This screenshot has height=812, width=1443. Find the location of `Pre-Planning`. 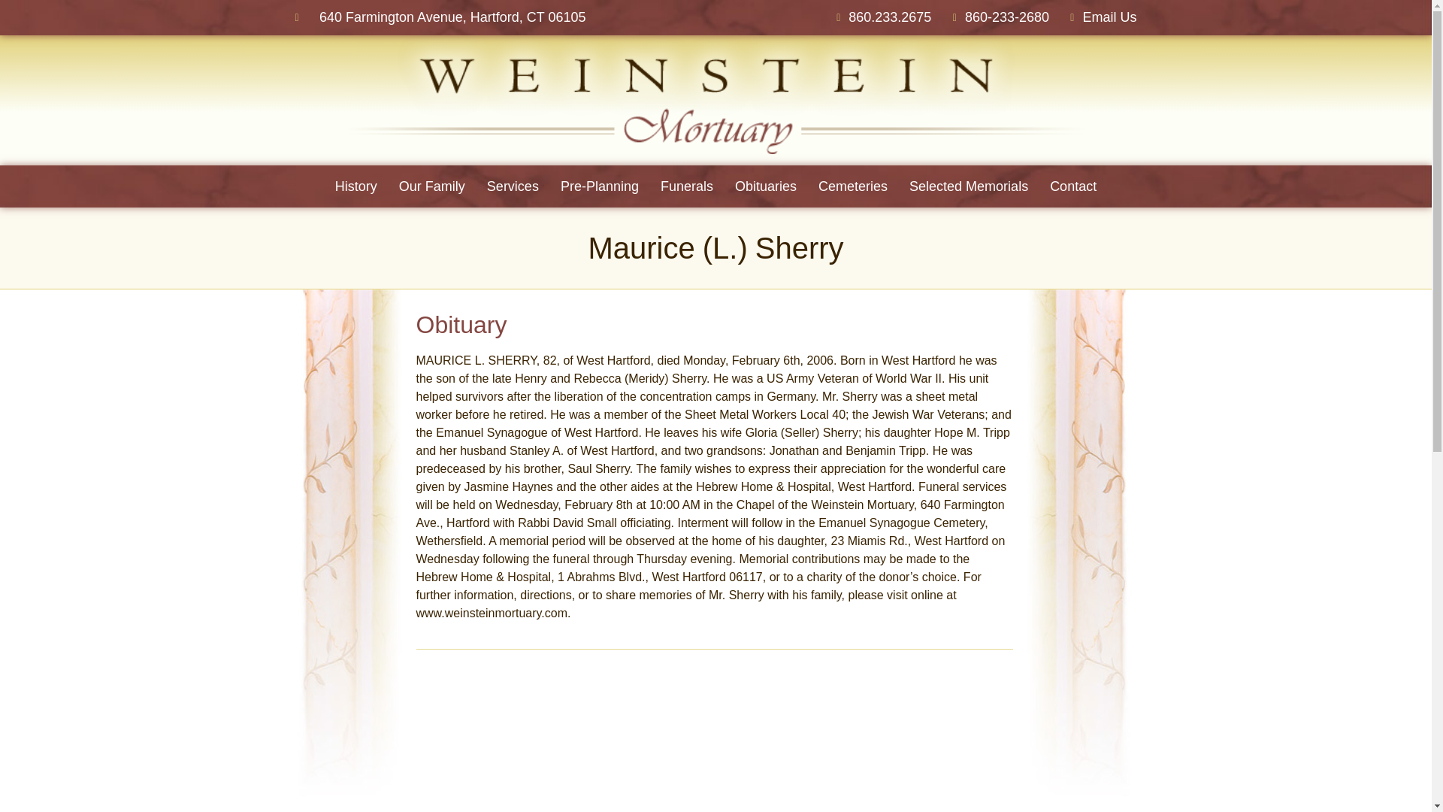

Pre-Planning is located at coordinates (600, 186).